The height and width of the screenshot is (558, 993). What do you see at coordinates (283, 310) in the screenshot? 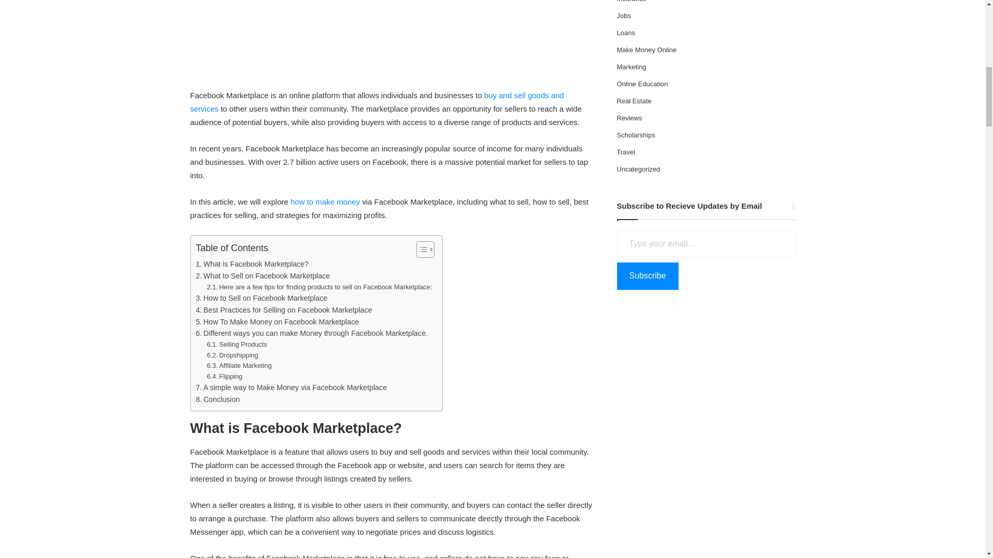
I see `Best Practices for Selling on Facebook Marketplace` at bounding box center [283, 310].